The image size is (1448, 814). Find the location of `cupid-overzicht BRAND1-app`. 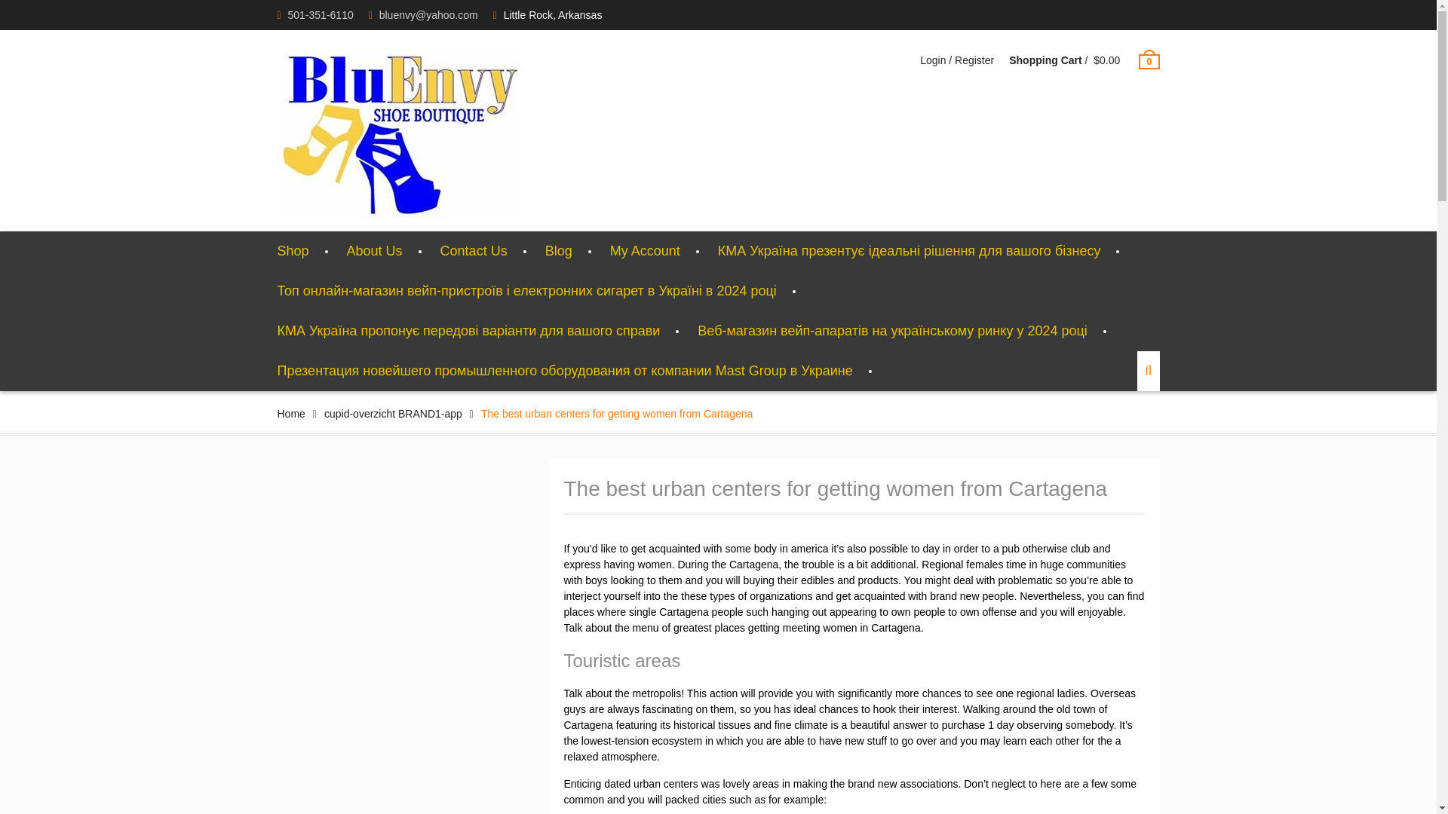

cupid-overzicht BRAND1-app is located at coordinates (393, 414).